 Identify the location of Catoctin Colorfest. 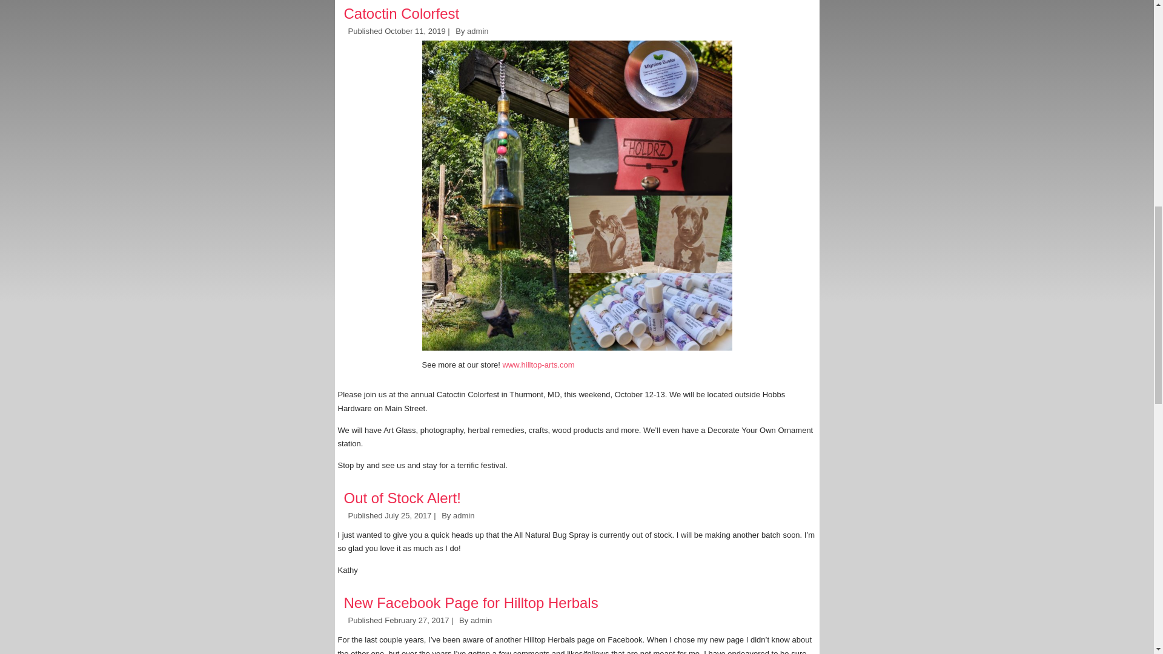
(402, 13).